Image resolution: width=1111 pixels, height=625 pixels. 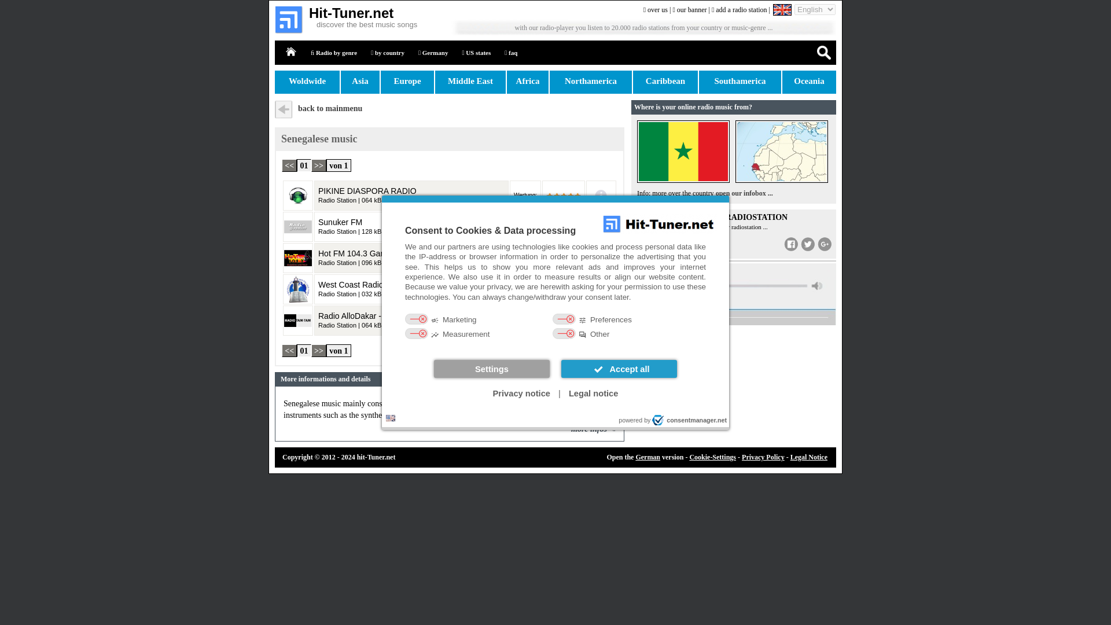 I want to click on consentmanager.net, so click(x=689, y=420).